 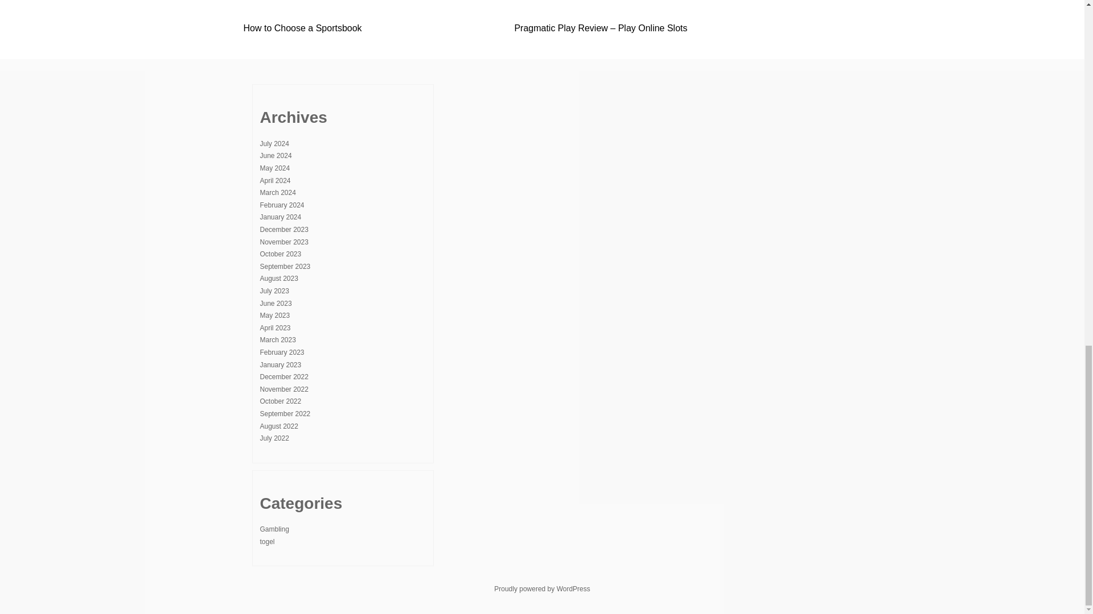 What do you see at coordinates (283, 376) in the screenshot?
I see `December 2022` at bounding box center [283, 376].